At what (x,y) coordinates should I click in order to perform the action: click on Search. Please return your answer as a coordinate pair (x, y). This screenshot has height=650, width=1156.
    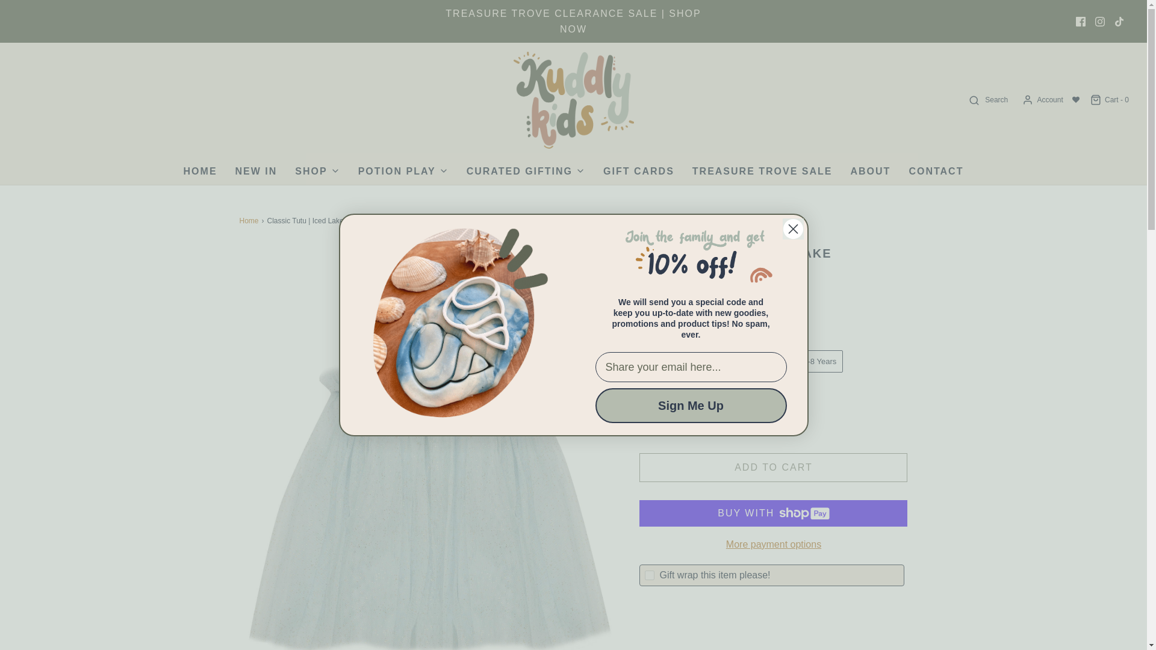
    Looking at the image, I should click on (987, 100).